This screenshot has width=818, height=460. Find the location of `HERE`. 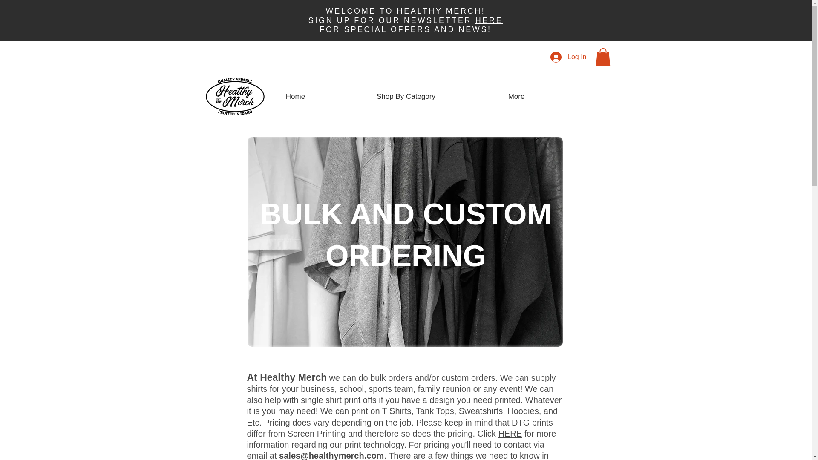

HERE is located at coordinates (489, 20).